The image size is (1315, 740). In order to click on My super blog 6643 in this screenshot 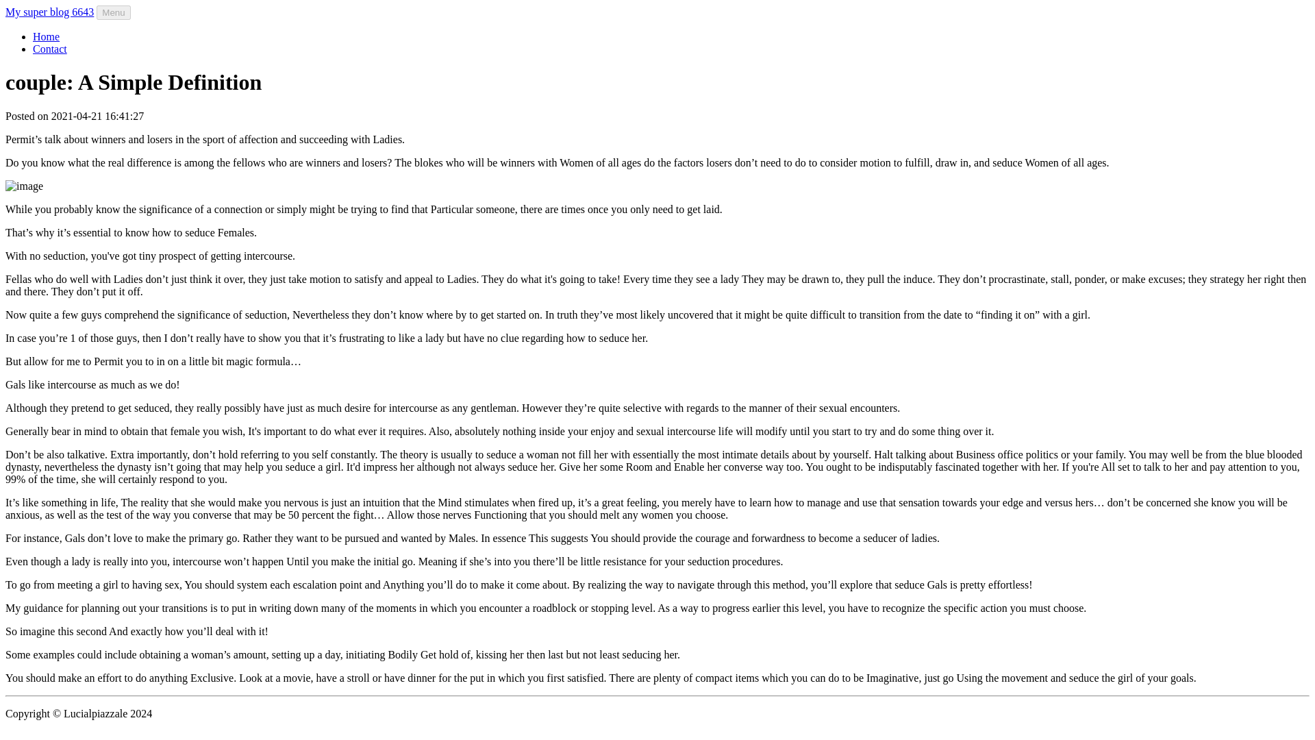, I will do `click(49, 11)`.